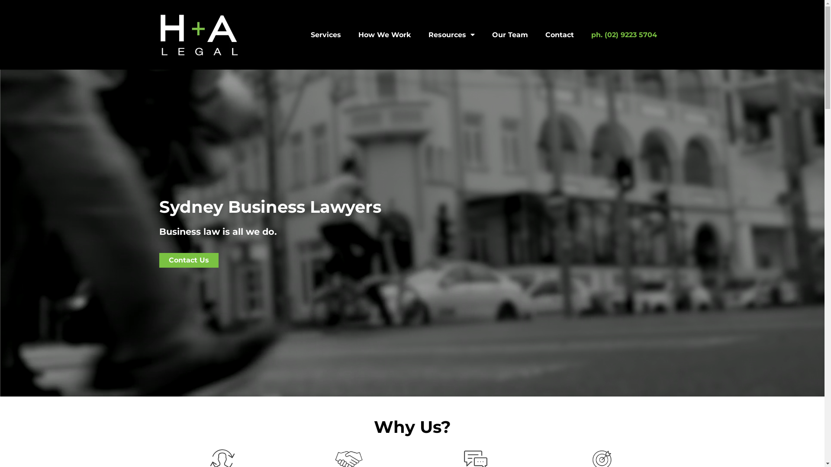  I want to click on How We Work, so click(385, 35).